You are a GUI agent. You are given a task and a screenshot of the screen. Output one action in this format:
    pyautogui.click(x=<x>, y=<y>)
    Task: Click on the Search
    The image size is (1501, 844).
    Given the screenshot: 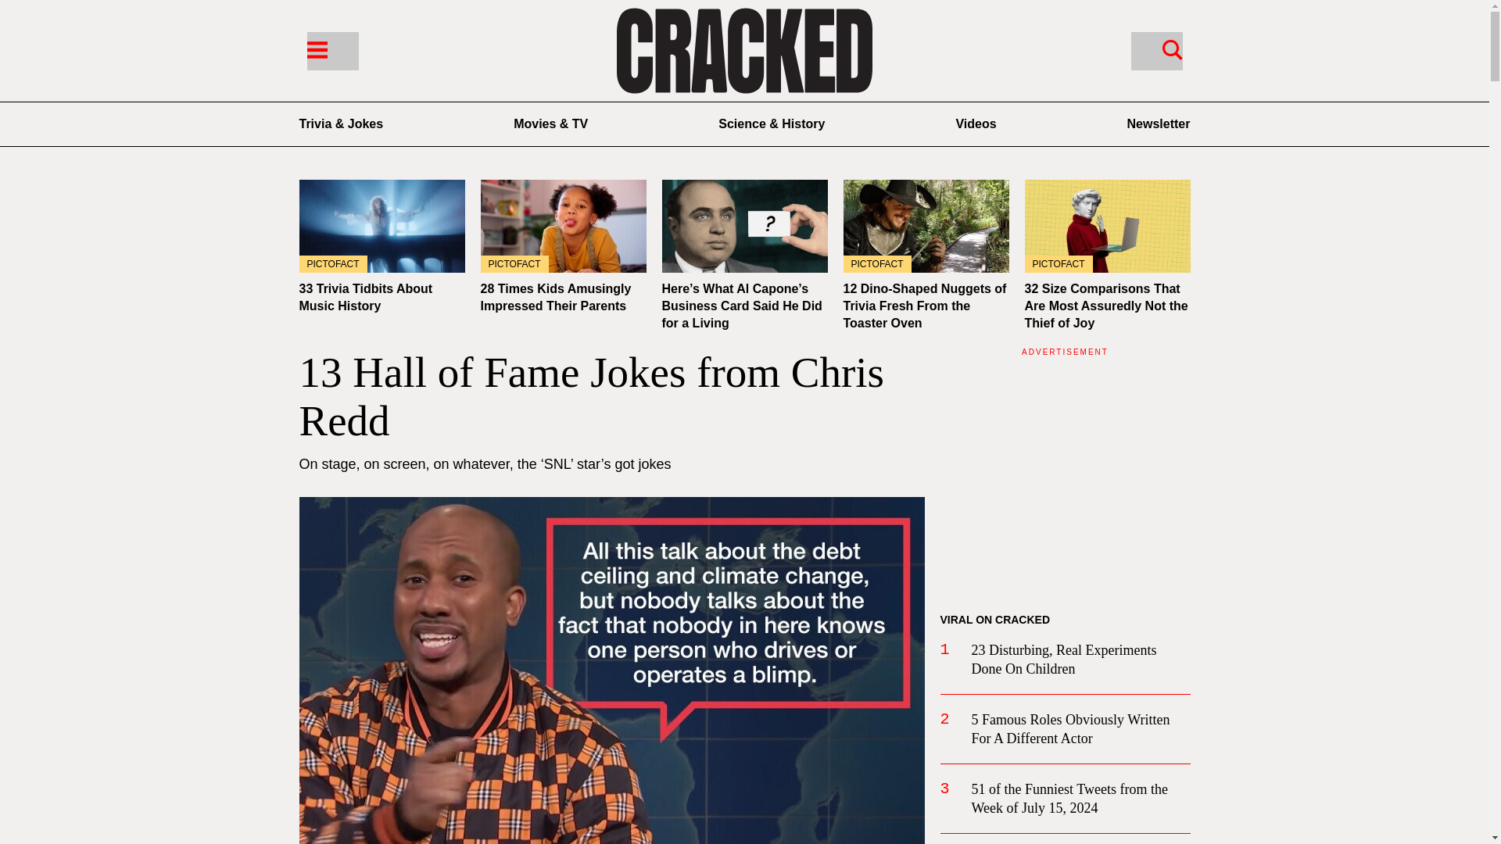 What is the action you would take?
    pyautogui.click(x=1172, y=48)
    